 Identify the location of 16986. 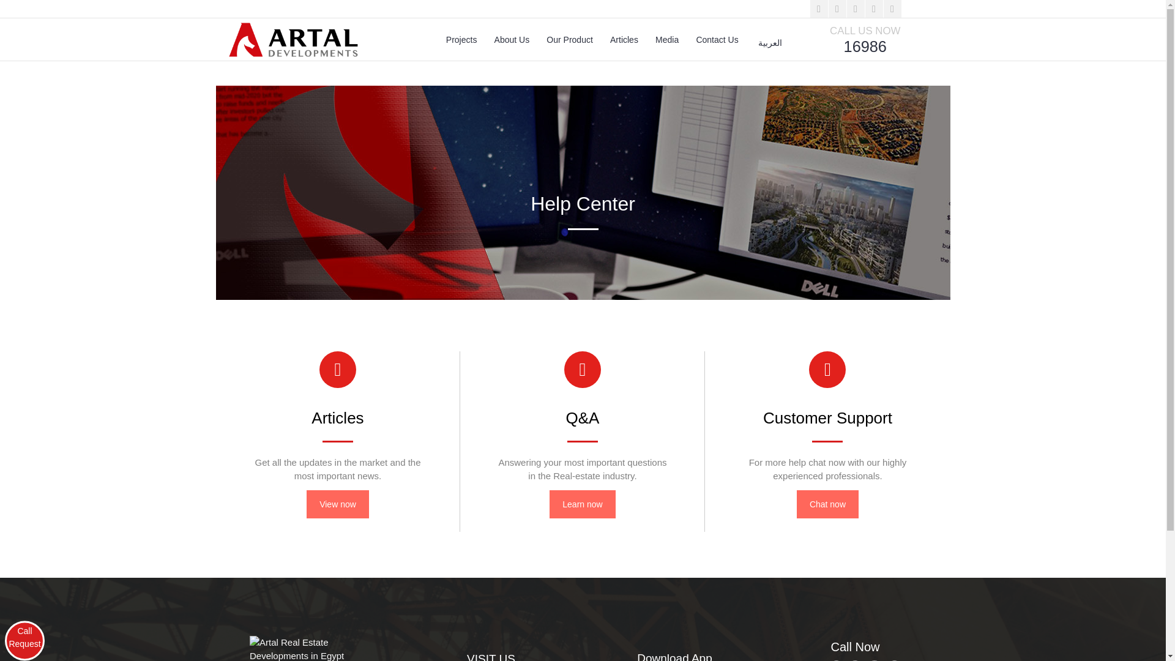
(865, 46).